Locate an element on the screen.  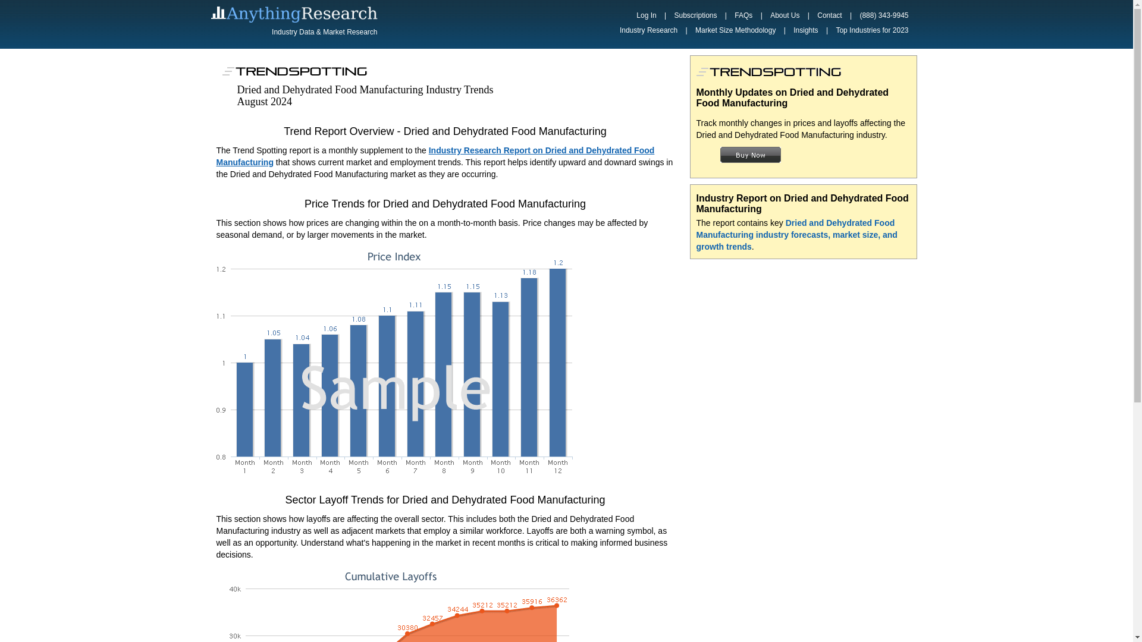
Insights is located at coordinates (805, 30).